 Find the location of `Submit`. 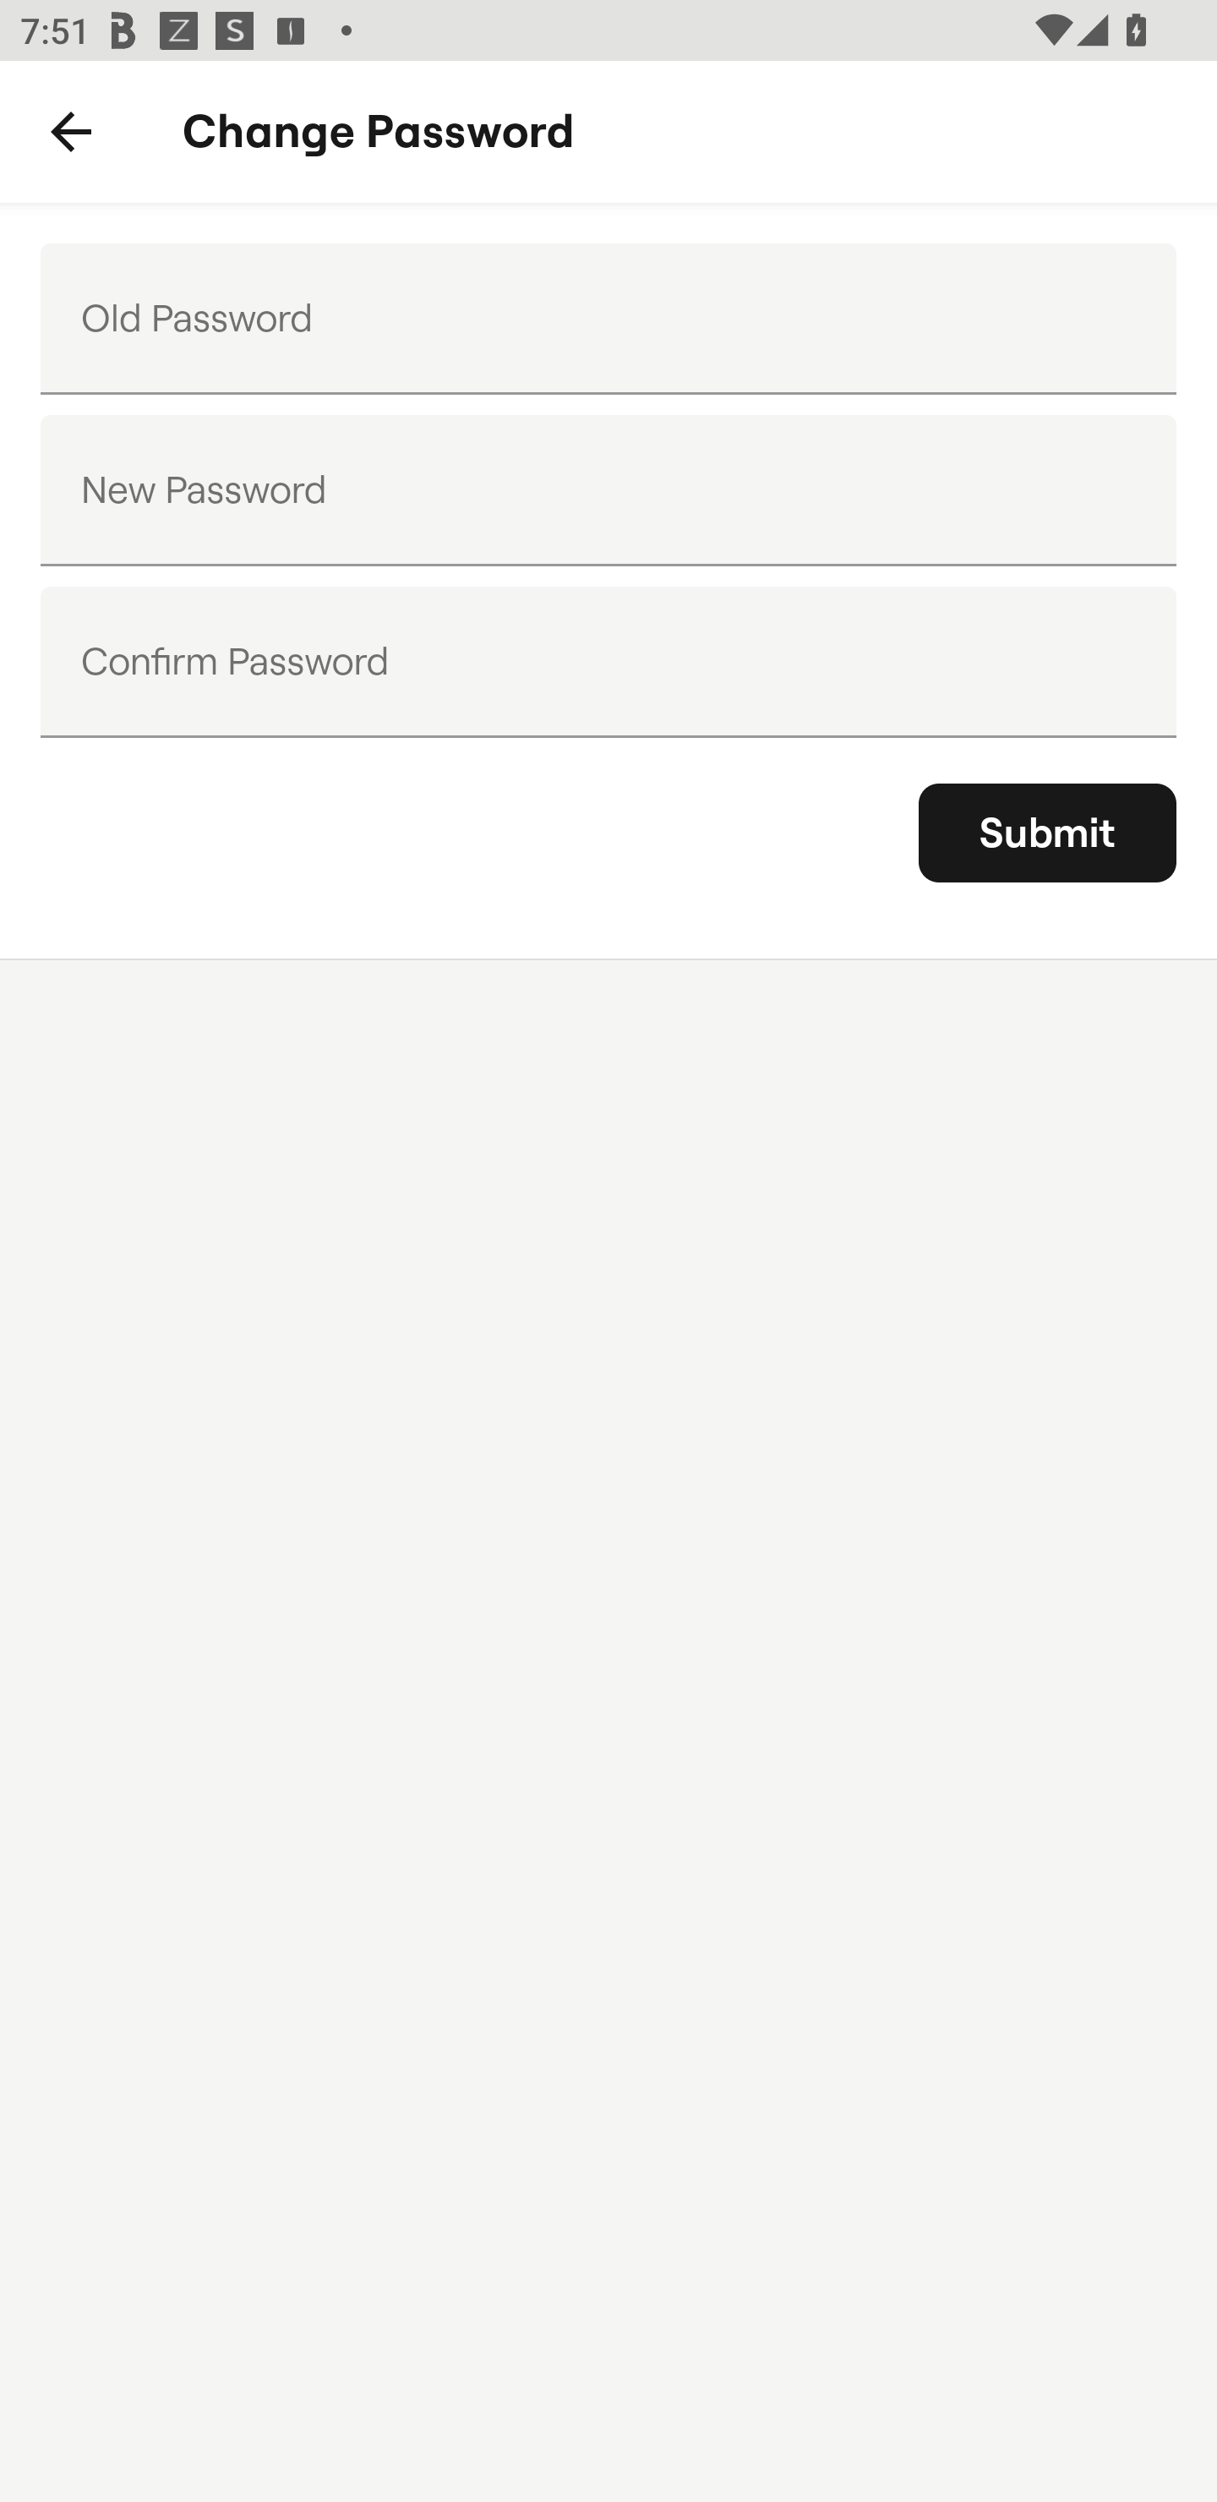

Submit is located at coordinates (1048, 833).